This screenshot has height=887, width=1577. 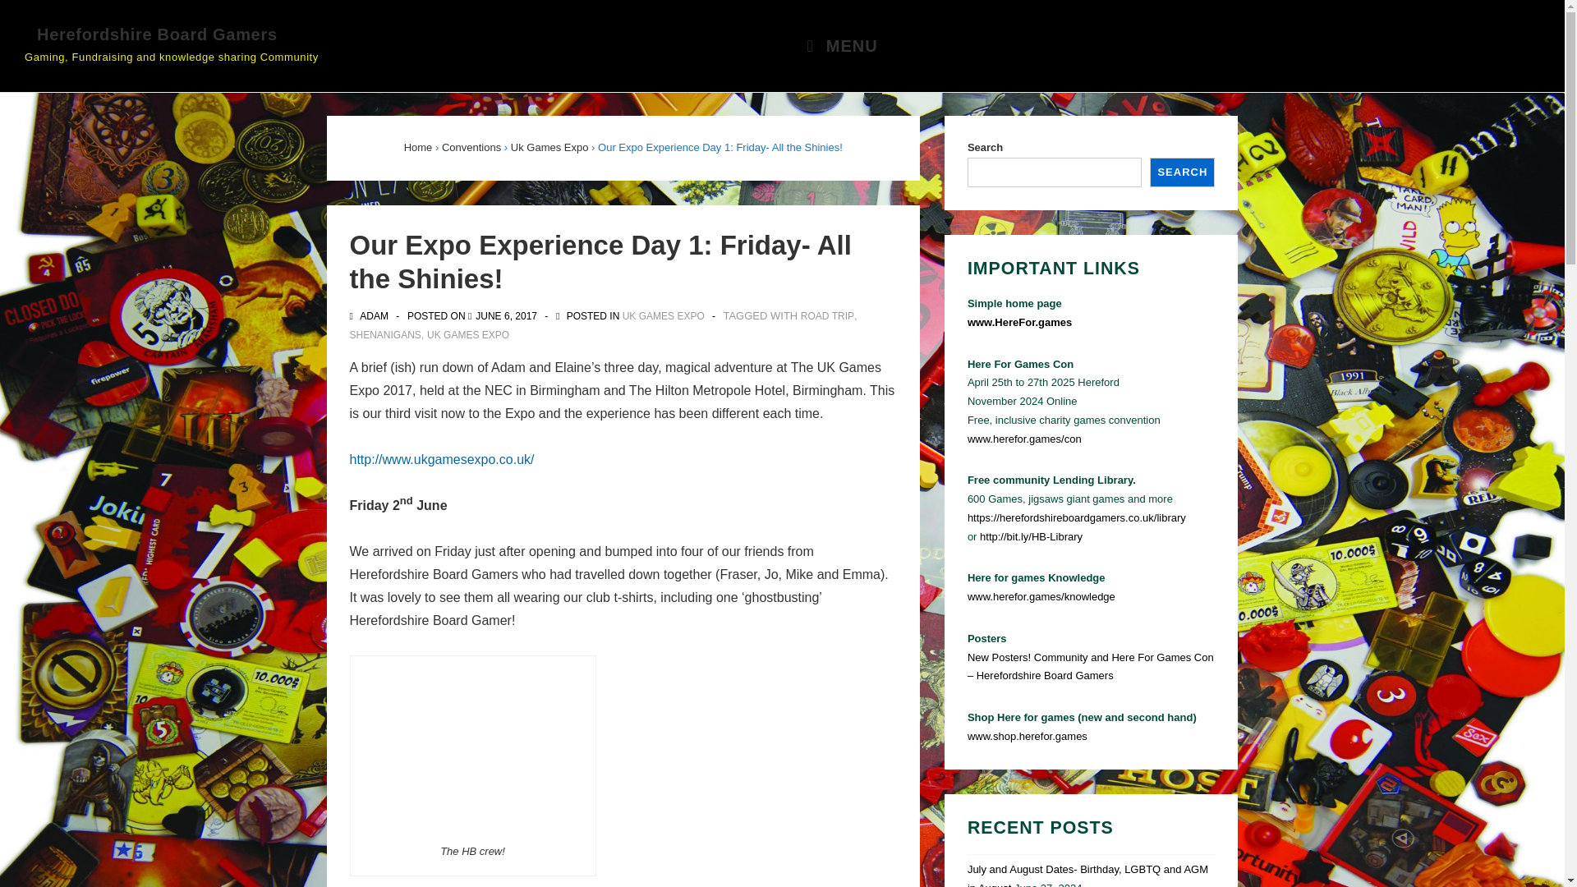 What do you see at coordinates (836, 46) in the screenshot?
I see `Our Expo Experience Day 1: Friday- All the Shinies!` at bounding box center [836, 46].